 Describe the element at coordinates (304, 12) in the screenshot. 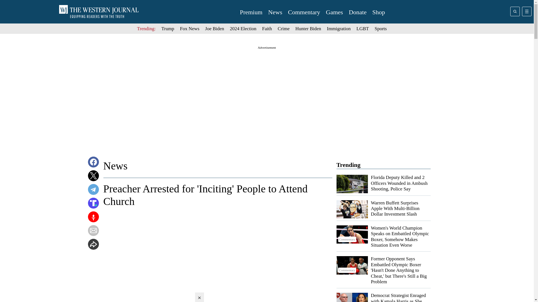

I see `Commentary` at that location.